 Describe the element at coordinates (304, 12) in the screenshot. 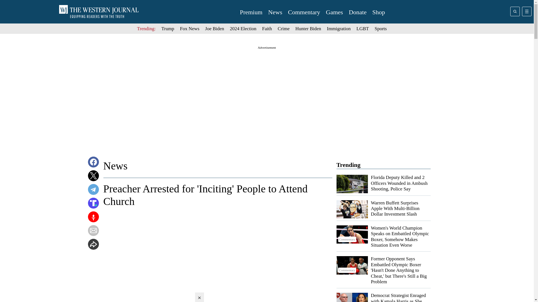

I see `Commentary` at that location.